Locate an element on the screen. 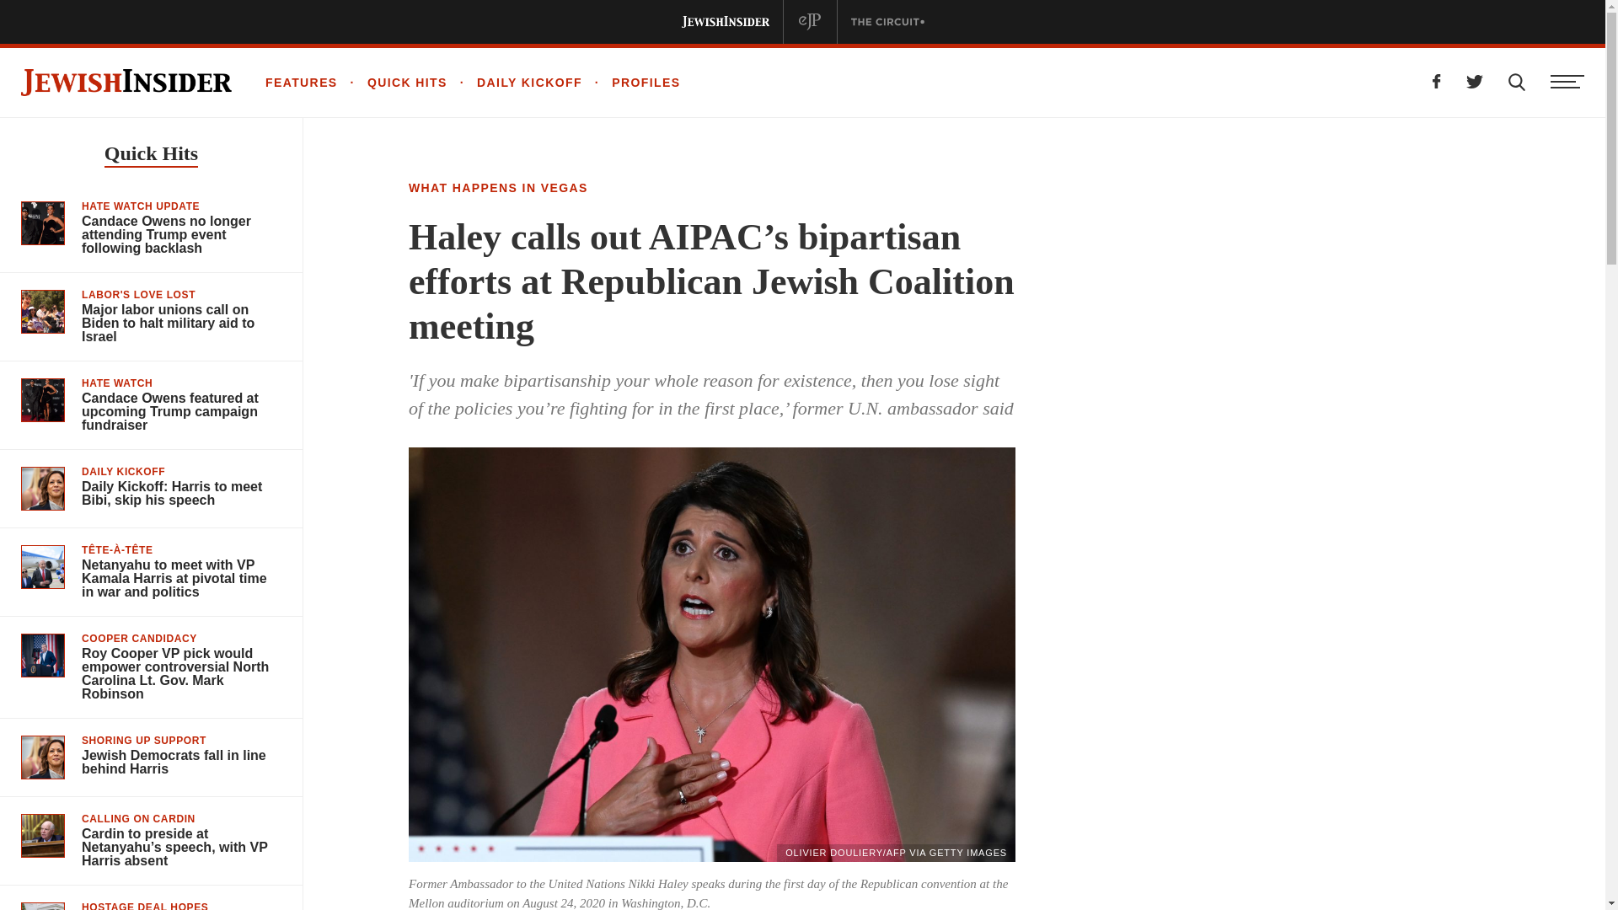  DAILY KICKOFF is located at coordinates (515, 82).